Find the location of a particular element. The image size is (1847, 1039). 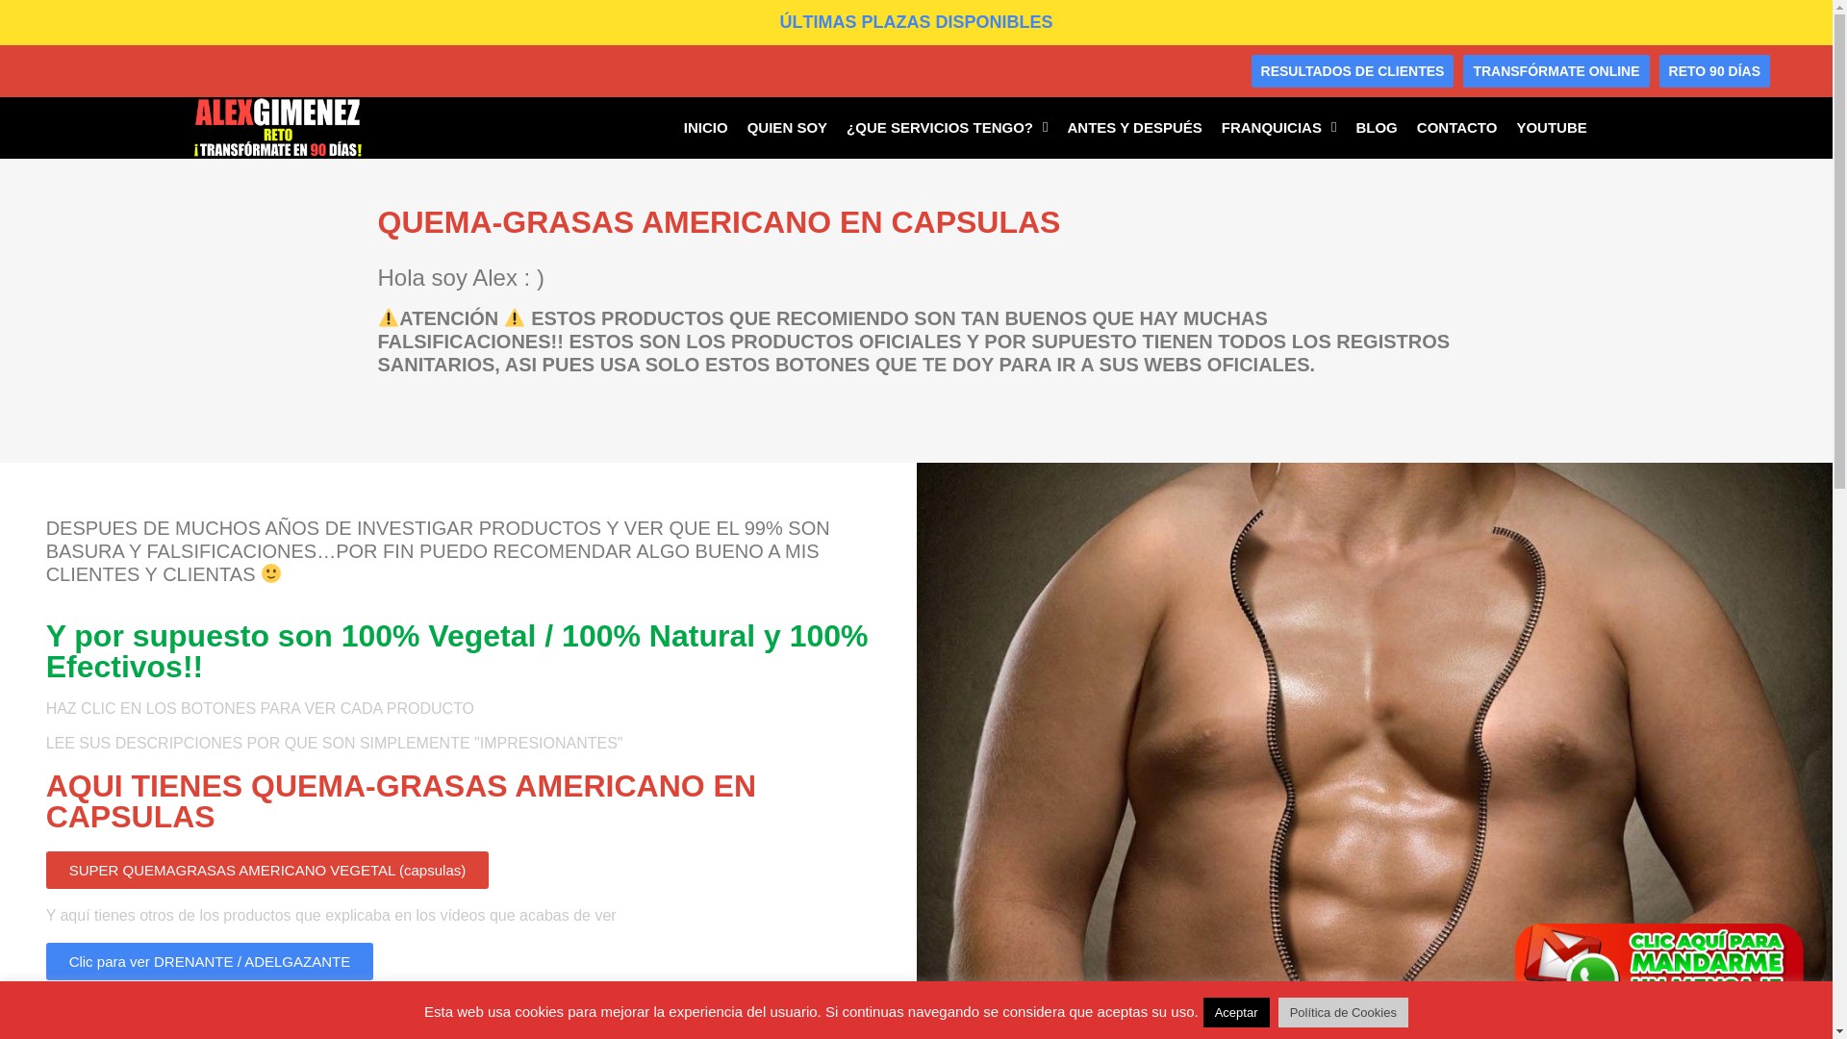

BLOG is located at coordinates (1376, 129).